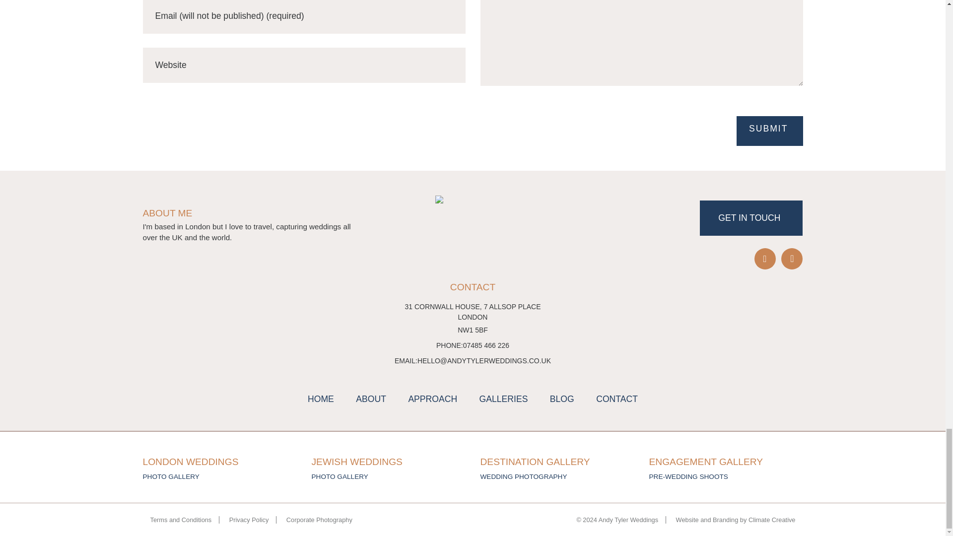 The image size is (953, 536). What do you see at coordinates (750, 218) in the screenshot?
I see `GET IN TOUCH` at bounding box center [750, 218].